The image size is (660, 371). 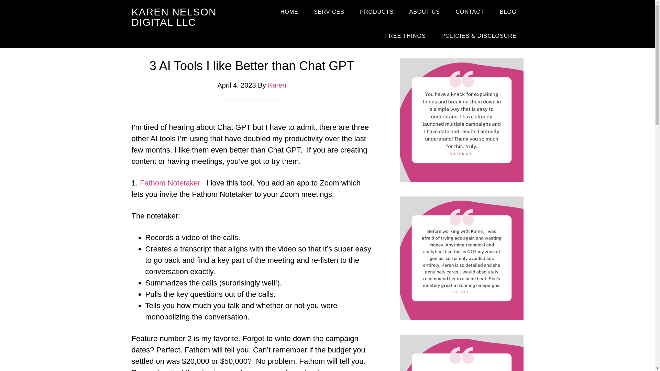 What do you see at coordinates (470, 12) in the screenshot?
I see `CONTACT` at bounding box center [470, 12].